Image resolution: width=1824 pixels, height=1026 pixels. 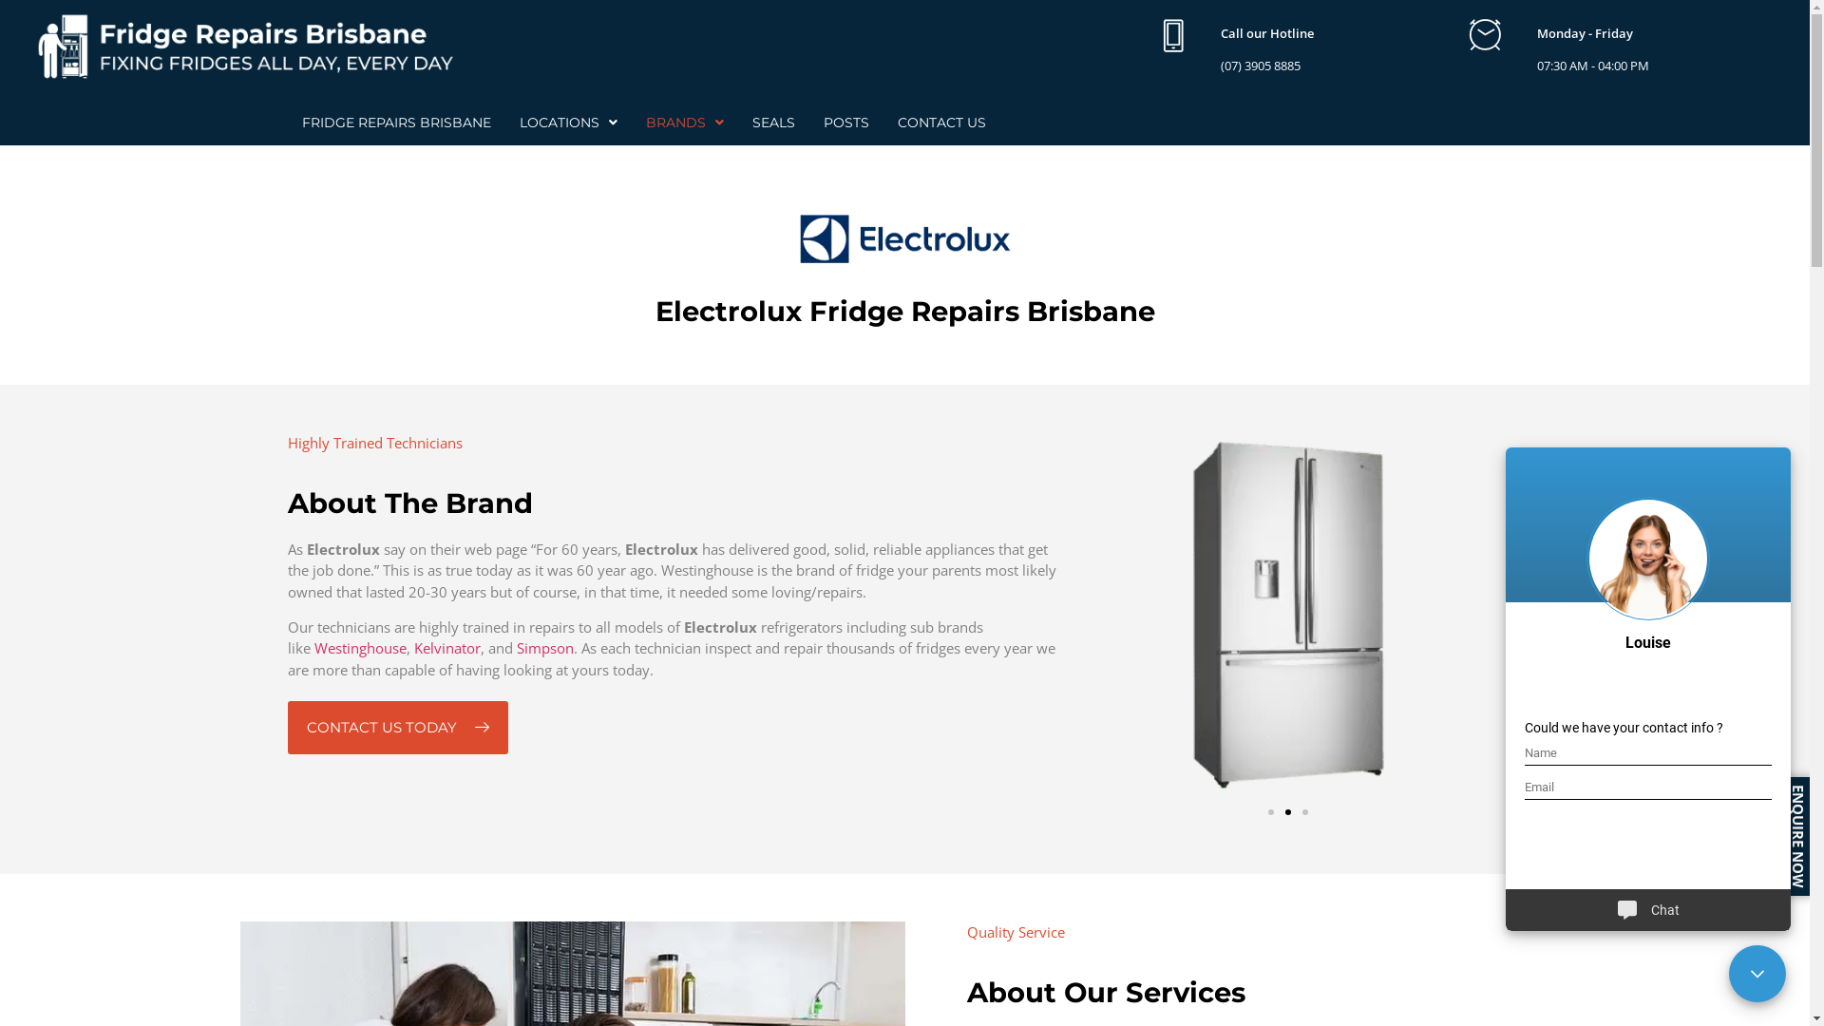 What do you see at coordinates (684, 123) in the screenshot?
I see `BRANDS` at bounding box center [684, 123].